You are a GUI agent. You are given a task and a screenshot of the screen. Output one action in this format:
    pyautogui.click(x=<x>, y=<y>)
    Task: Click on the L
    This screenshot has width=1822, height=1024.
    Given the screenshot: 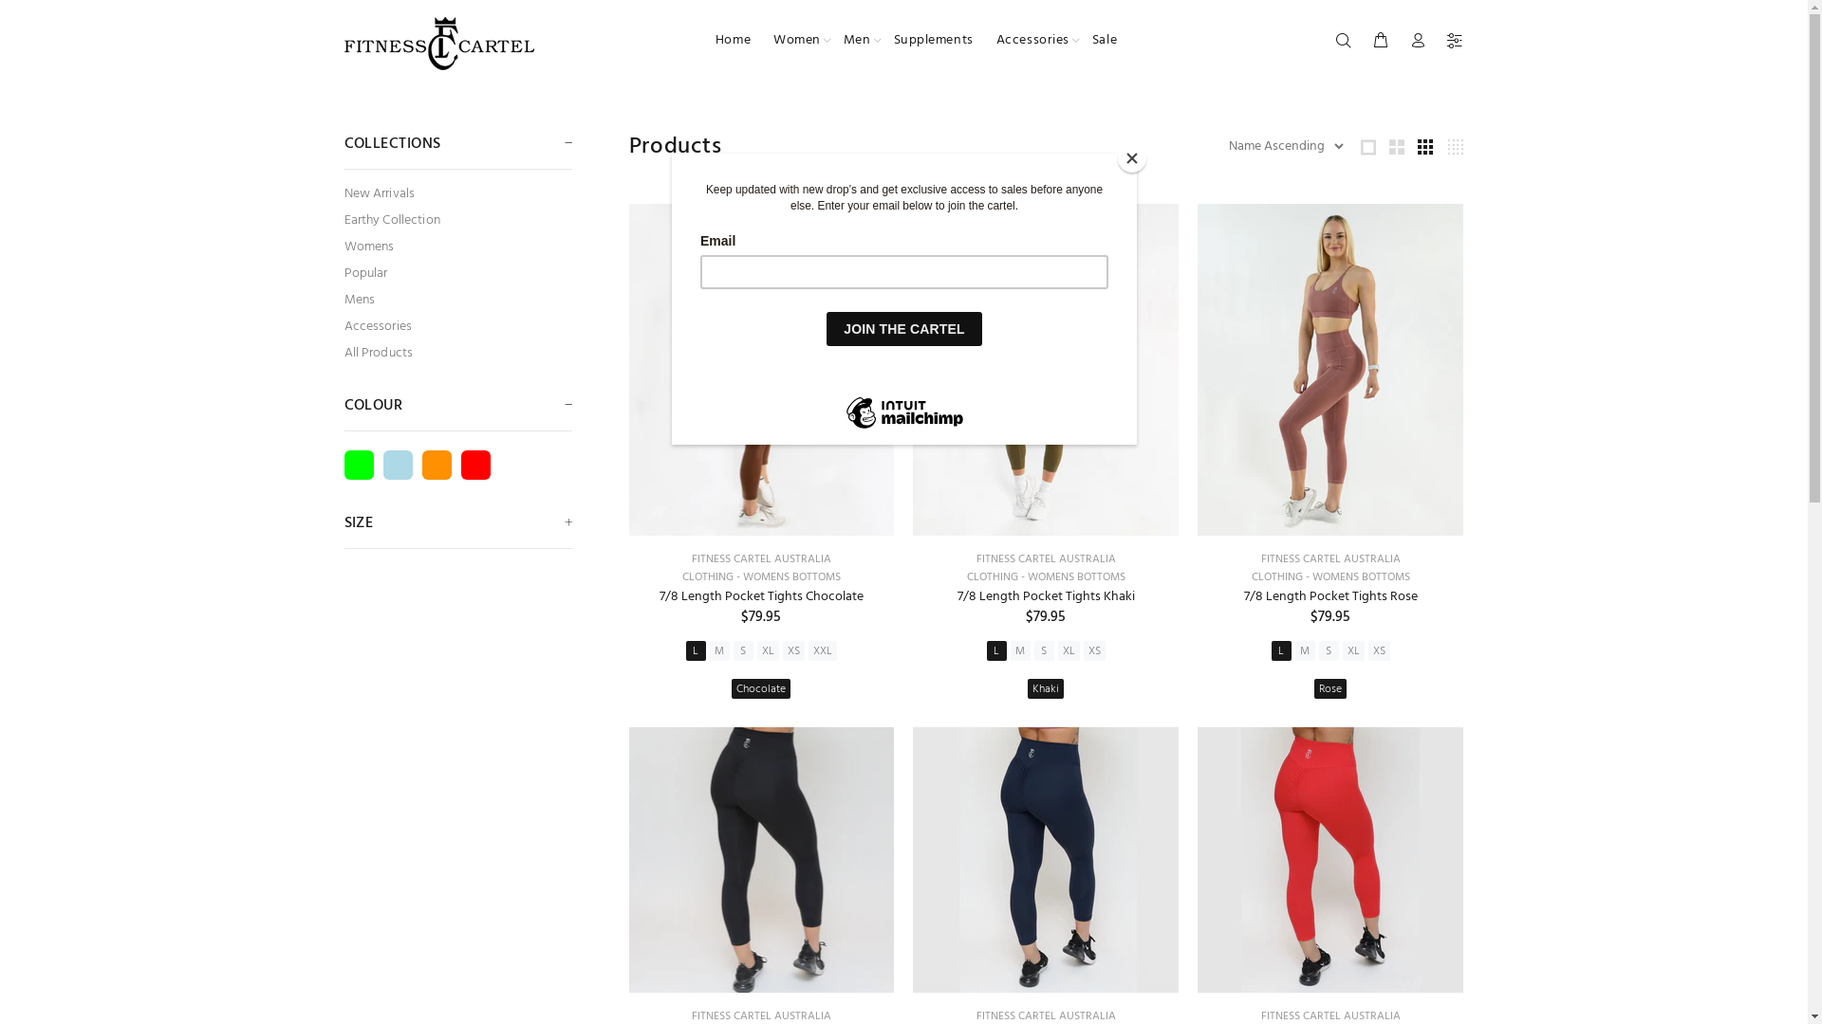 What is the action you would take?
    pyautogui.click(x=996, y=650)
    